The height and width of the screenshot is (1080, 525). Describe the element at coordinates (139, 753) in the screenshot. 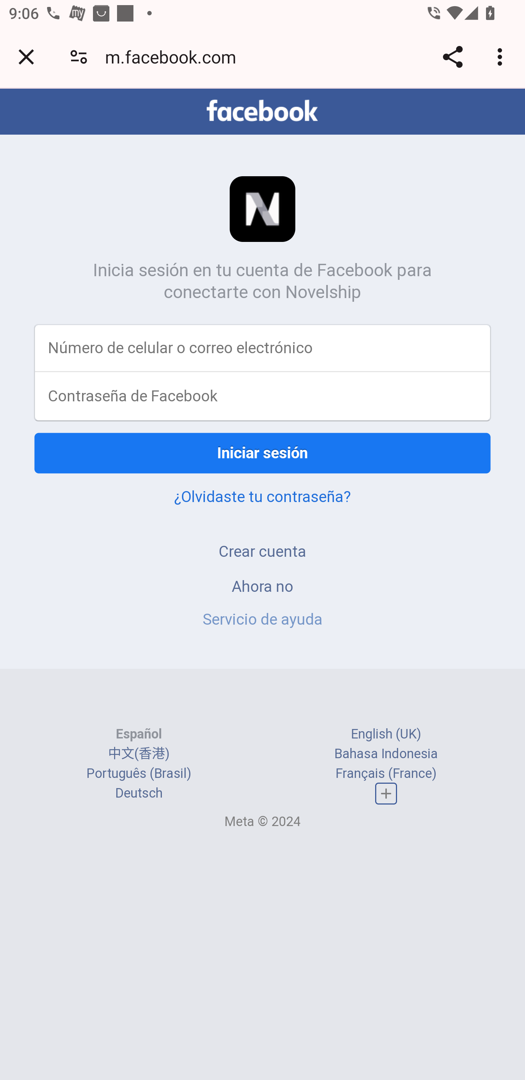

I see `中文(香港)` at that location.